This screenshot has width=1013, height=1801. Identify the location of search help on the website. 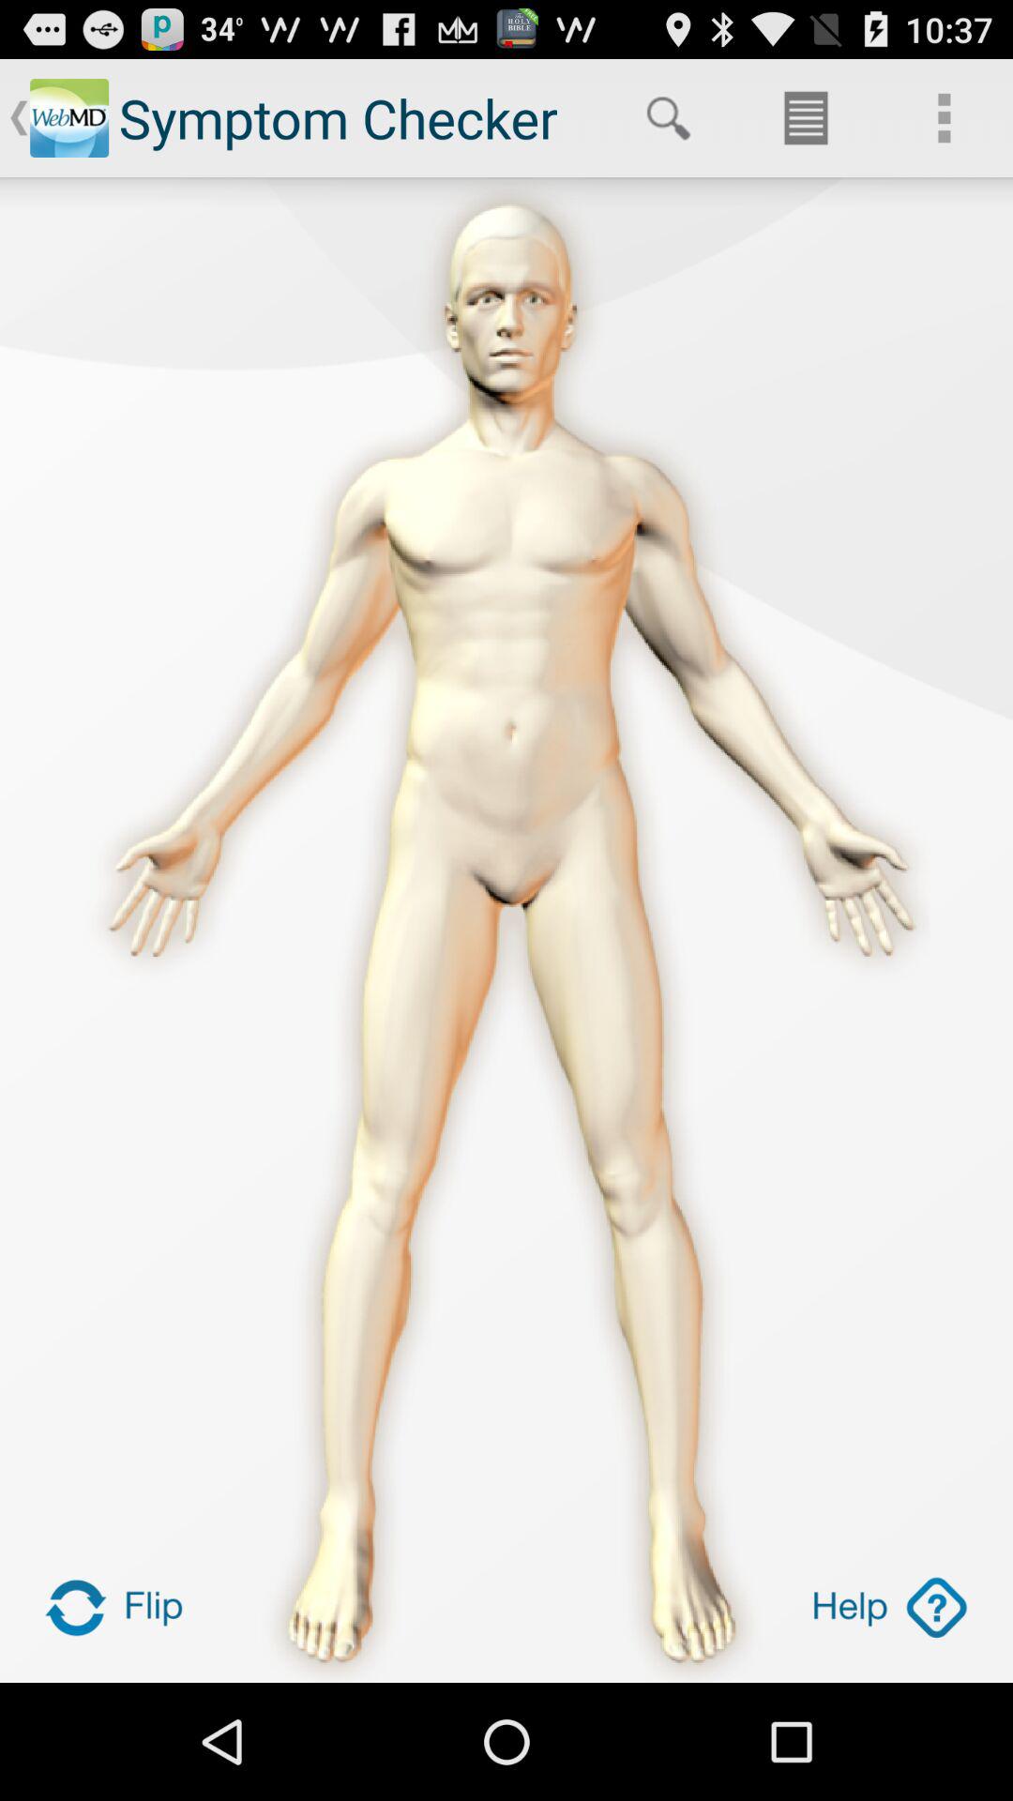
(889, 1608).